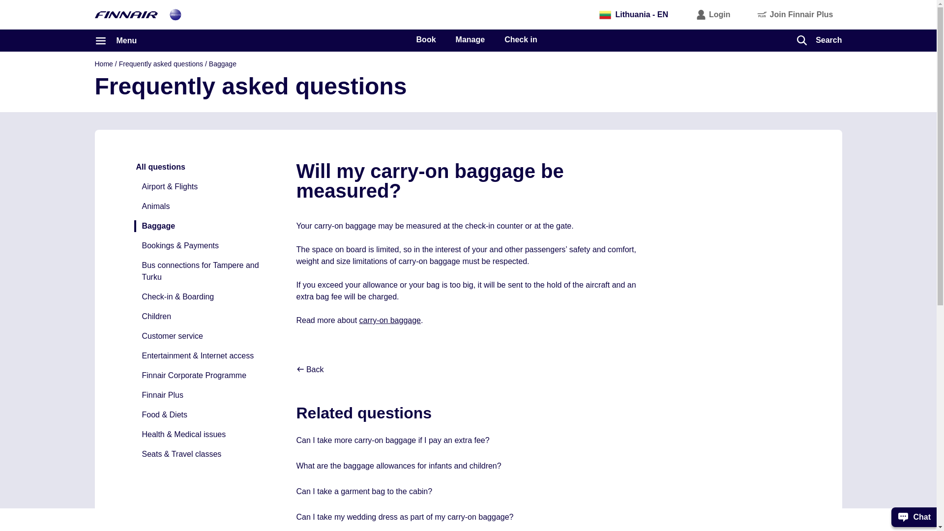 Image resolution: width=944 pixels, height=531 pixels. Describe the element at coordinates (796, 14) in the screenshot. I see `Join Finnair Plus` at that location.